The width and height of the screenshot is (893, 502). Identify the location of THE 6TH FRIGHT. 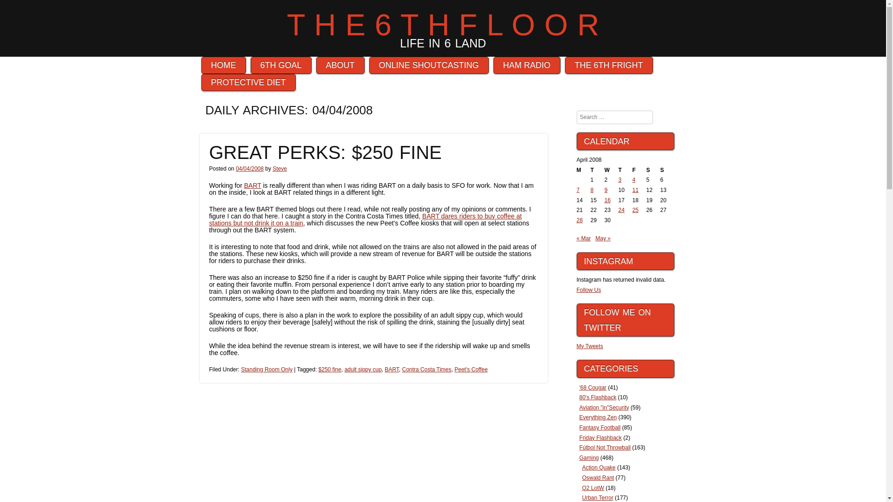
(609, 65).